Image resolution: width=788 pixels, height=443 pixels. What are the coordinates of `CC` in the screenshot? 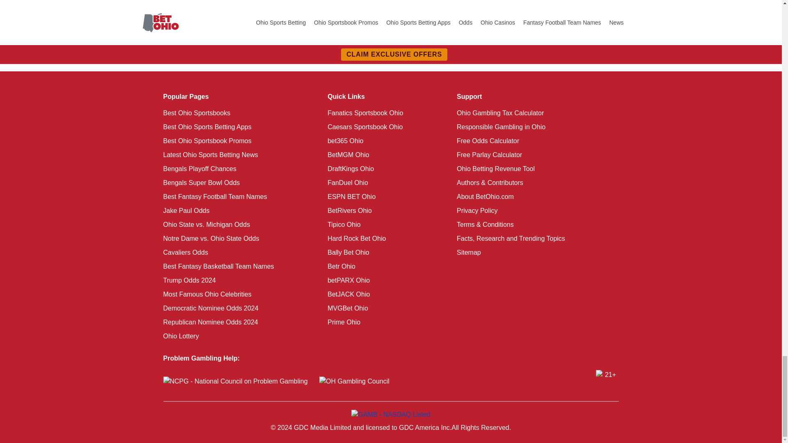 It's located at (358, 59).